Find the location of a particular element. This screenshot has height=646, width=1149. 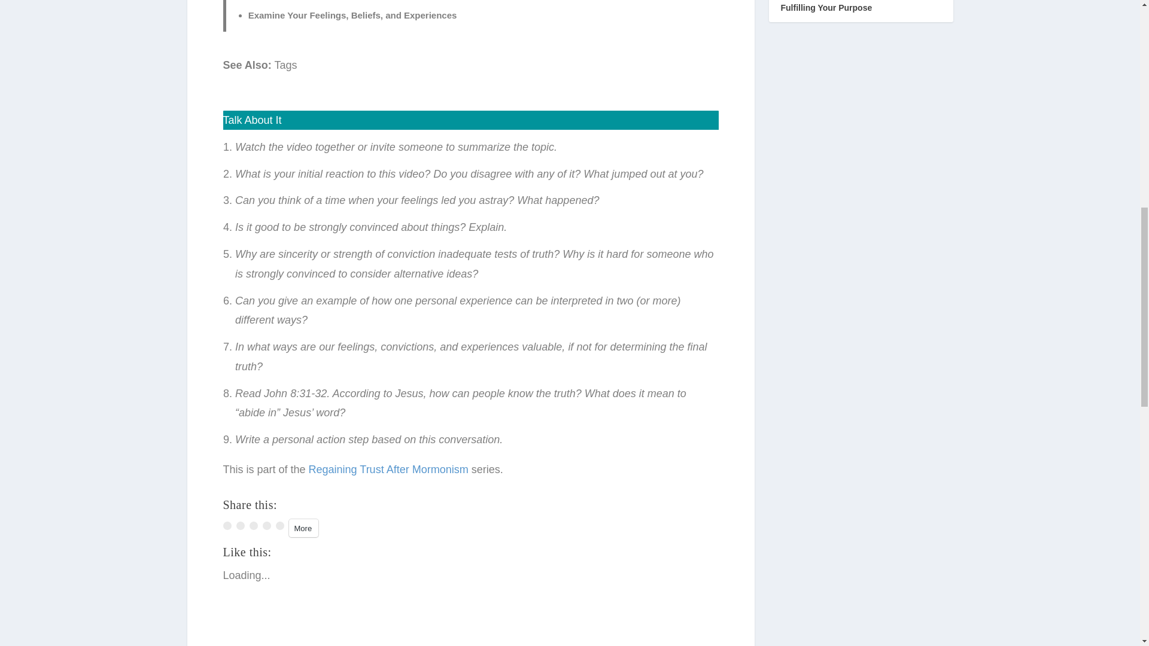

More is located at coordinates (303, 528).